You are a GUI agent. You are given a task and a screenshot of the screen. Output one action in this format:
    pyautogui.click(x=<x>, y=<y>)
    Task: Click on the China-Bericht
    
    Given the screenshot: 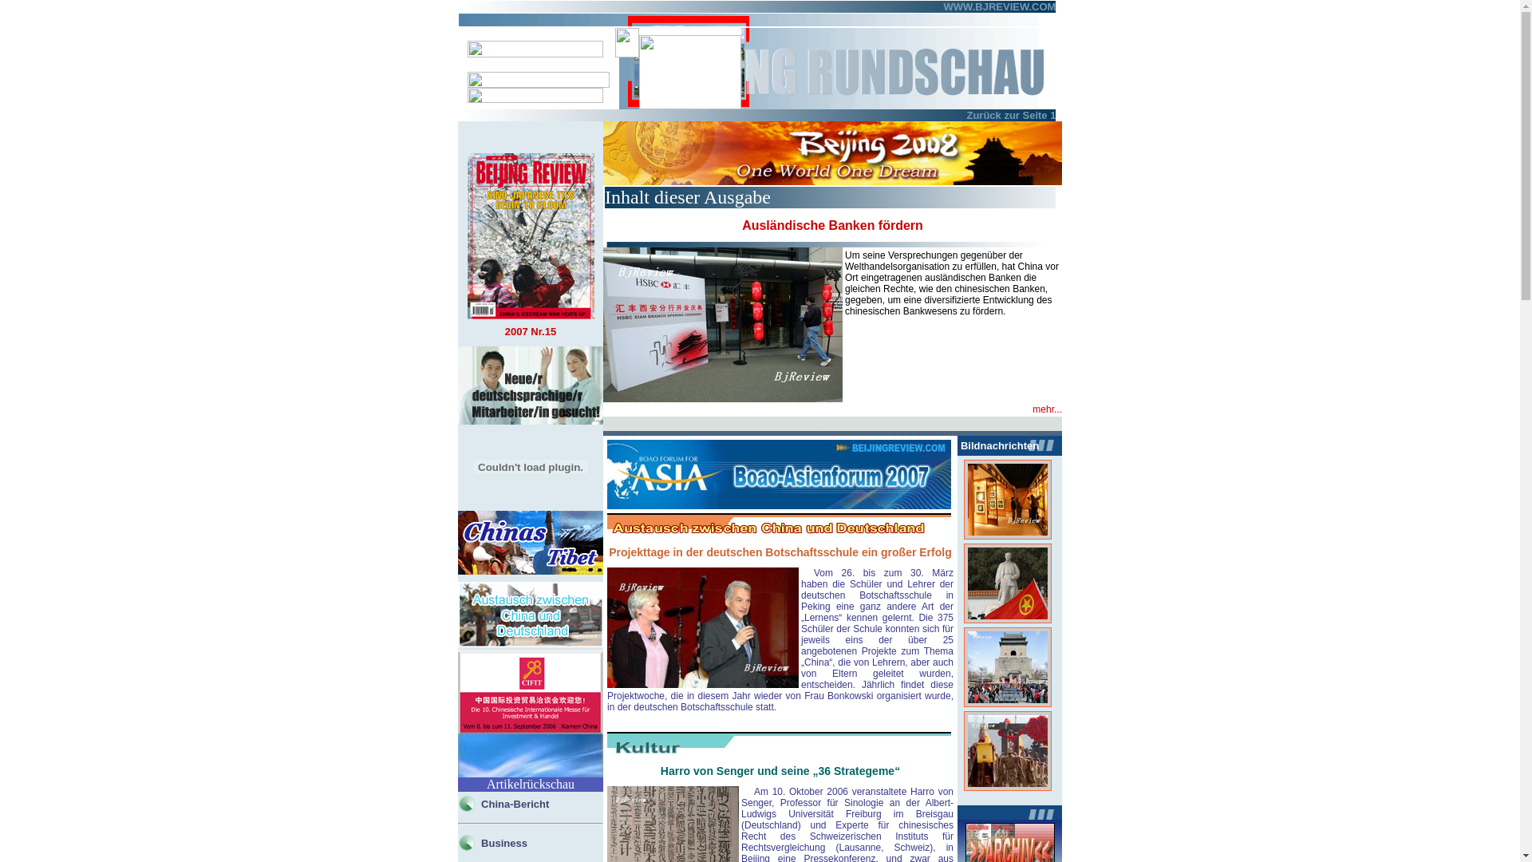 What is the action you would take?
    pyautogui.click(x=515, y=803)
    